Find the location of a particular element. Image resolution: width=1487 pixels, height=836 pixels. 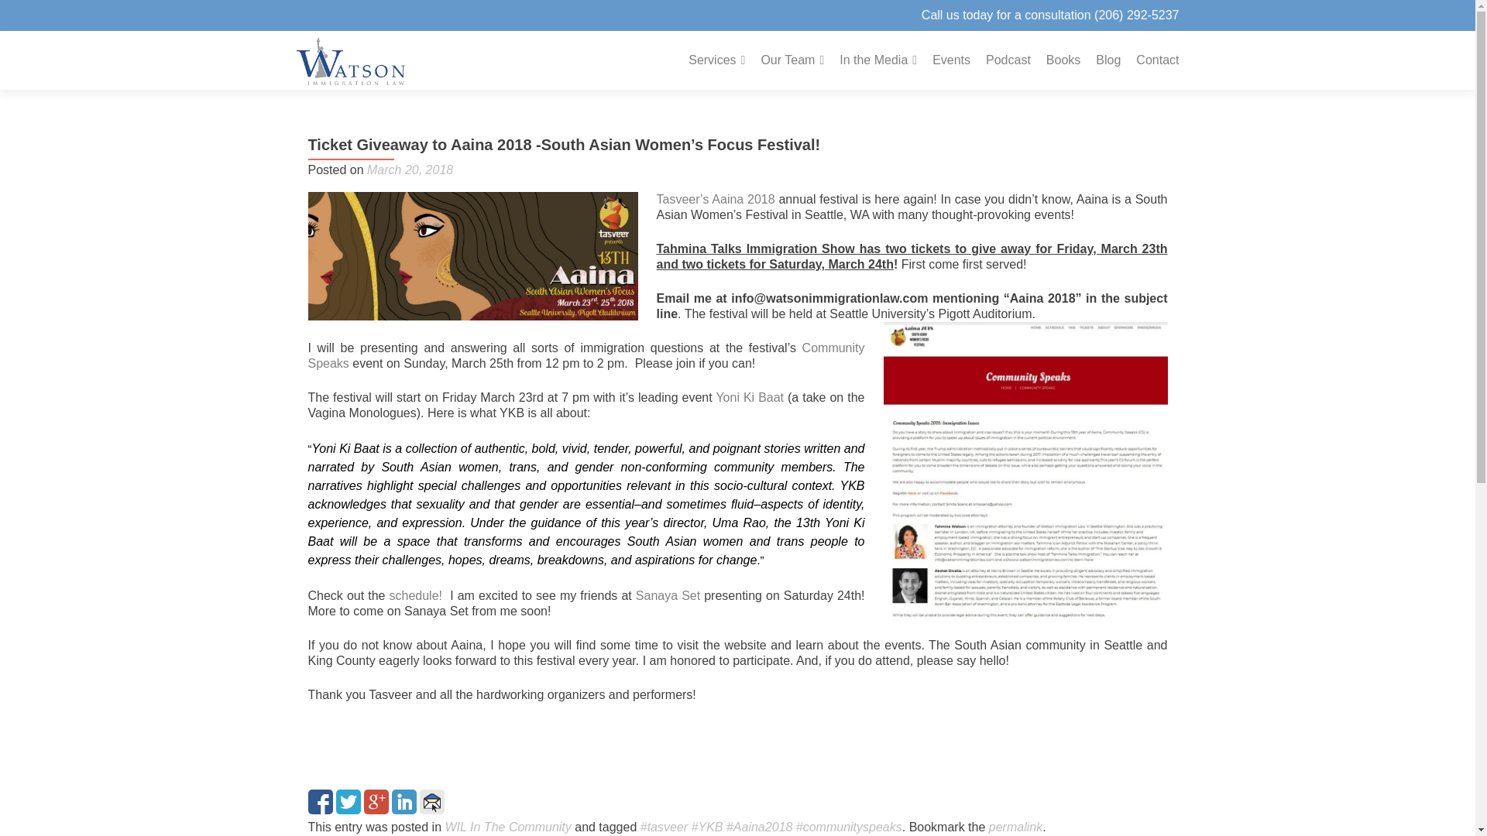

Our Team is located at coordinates (792, 60).